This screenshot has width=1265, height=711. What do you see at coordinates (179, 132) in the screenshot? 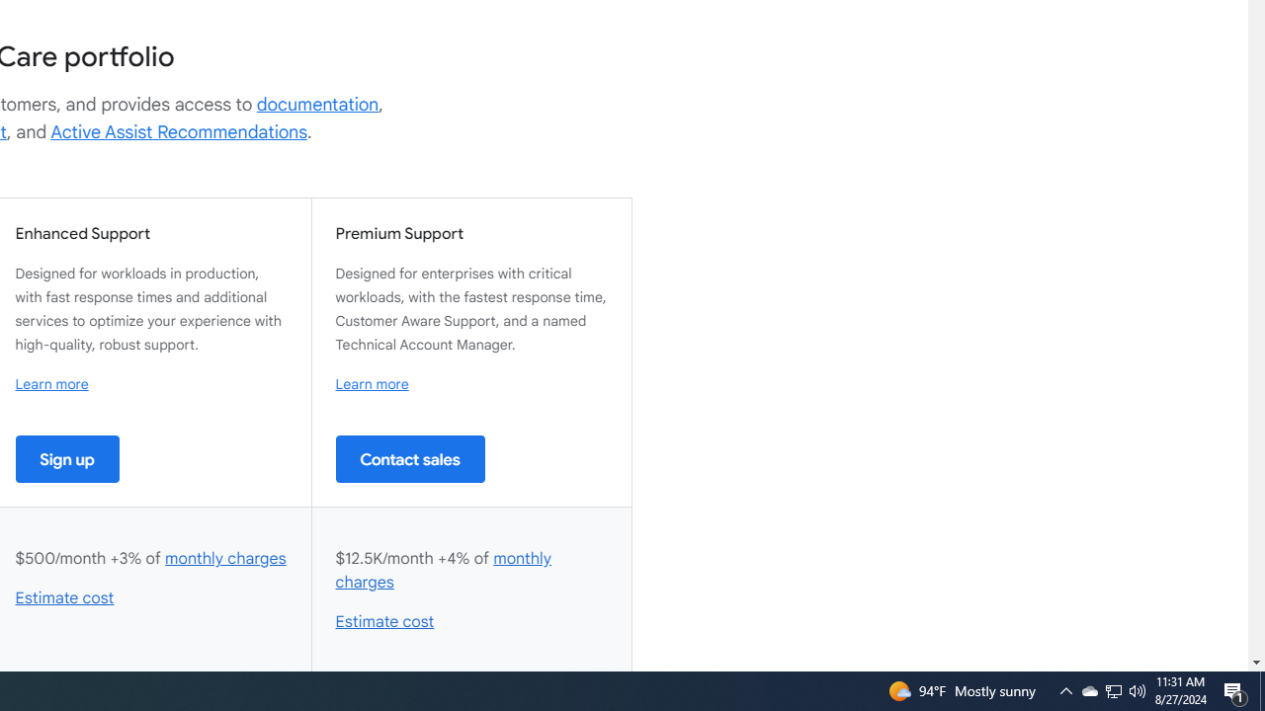
I see `Active Assist Recommendations` at bounding box center [179, 132].